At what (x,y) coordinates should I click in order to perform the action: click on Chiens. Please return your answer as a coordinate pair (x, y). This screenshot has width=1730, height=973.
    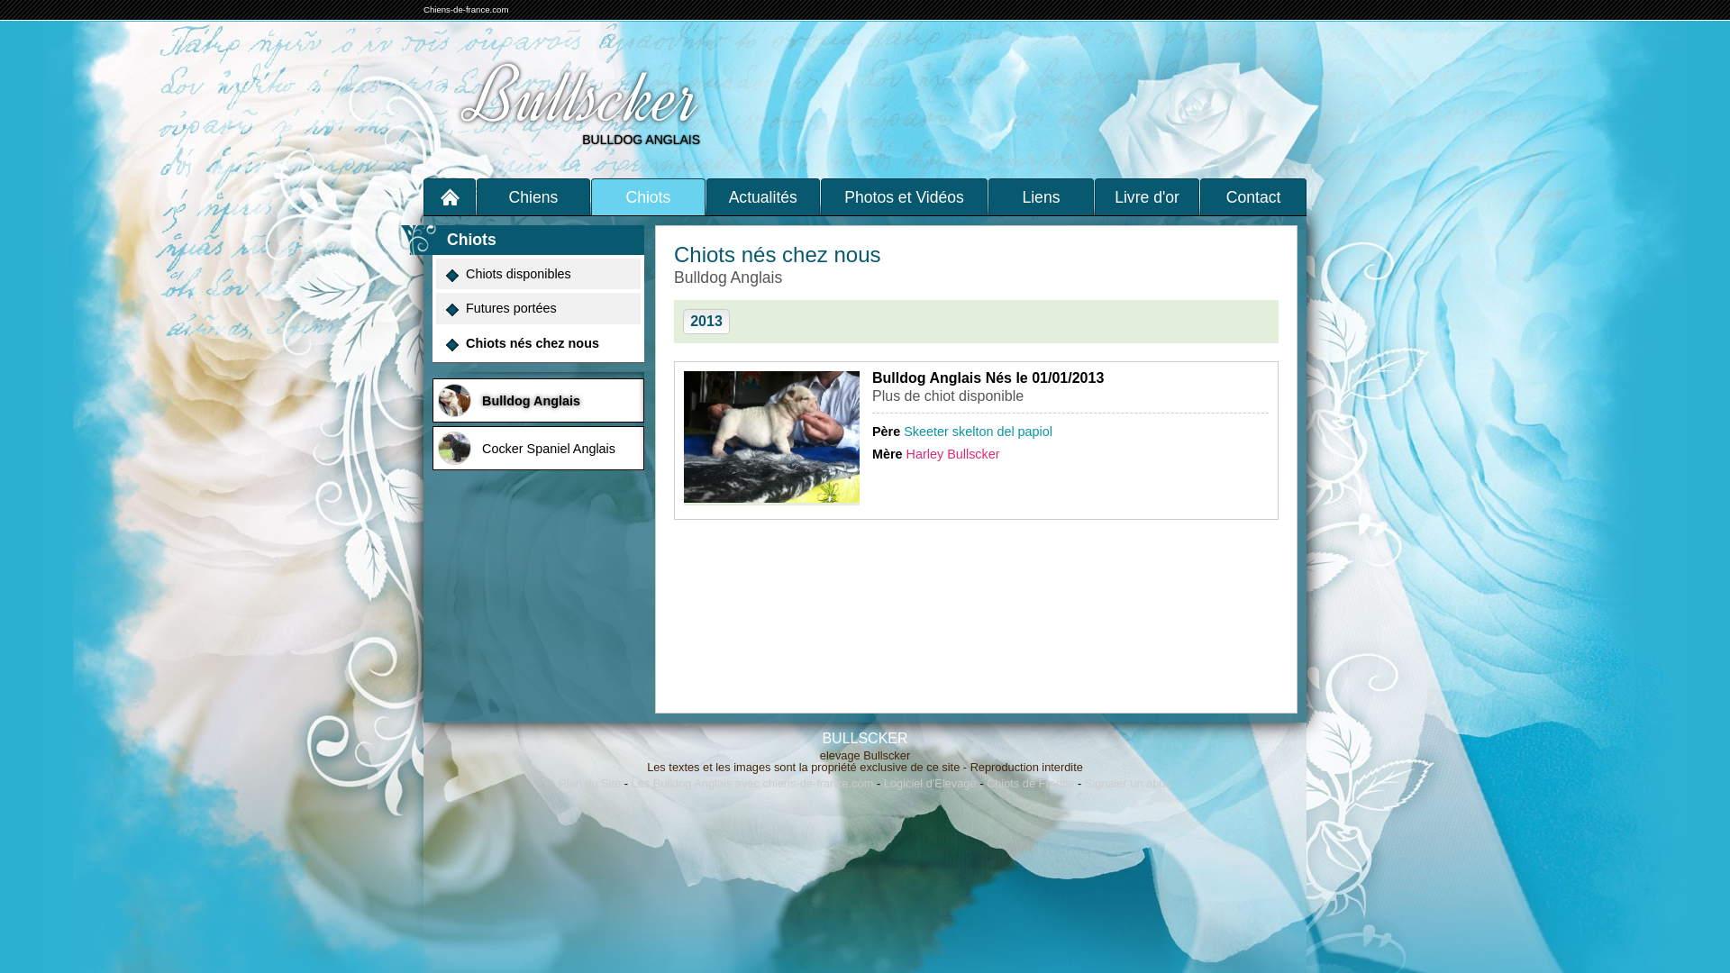
    Looking at the image, I should click on (533, 196).